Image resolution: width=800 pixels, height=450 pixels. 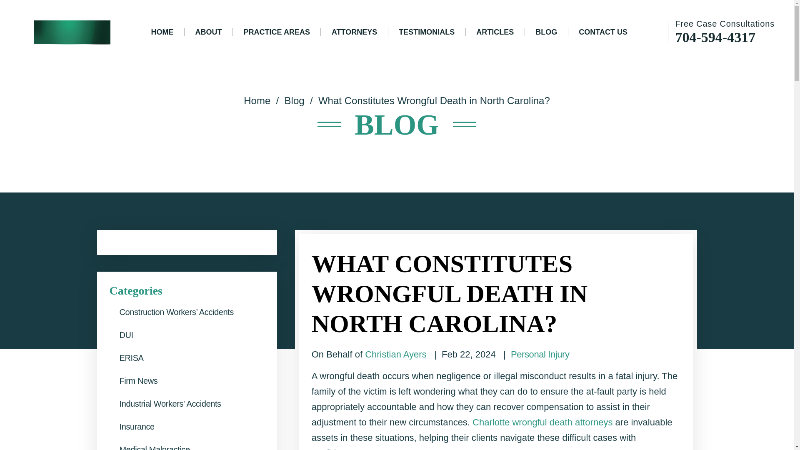 I want to click on HOME, so click(x=162, y=32).